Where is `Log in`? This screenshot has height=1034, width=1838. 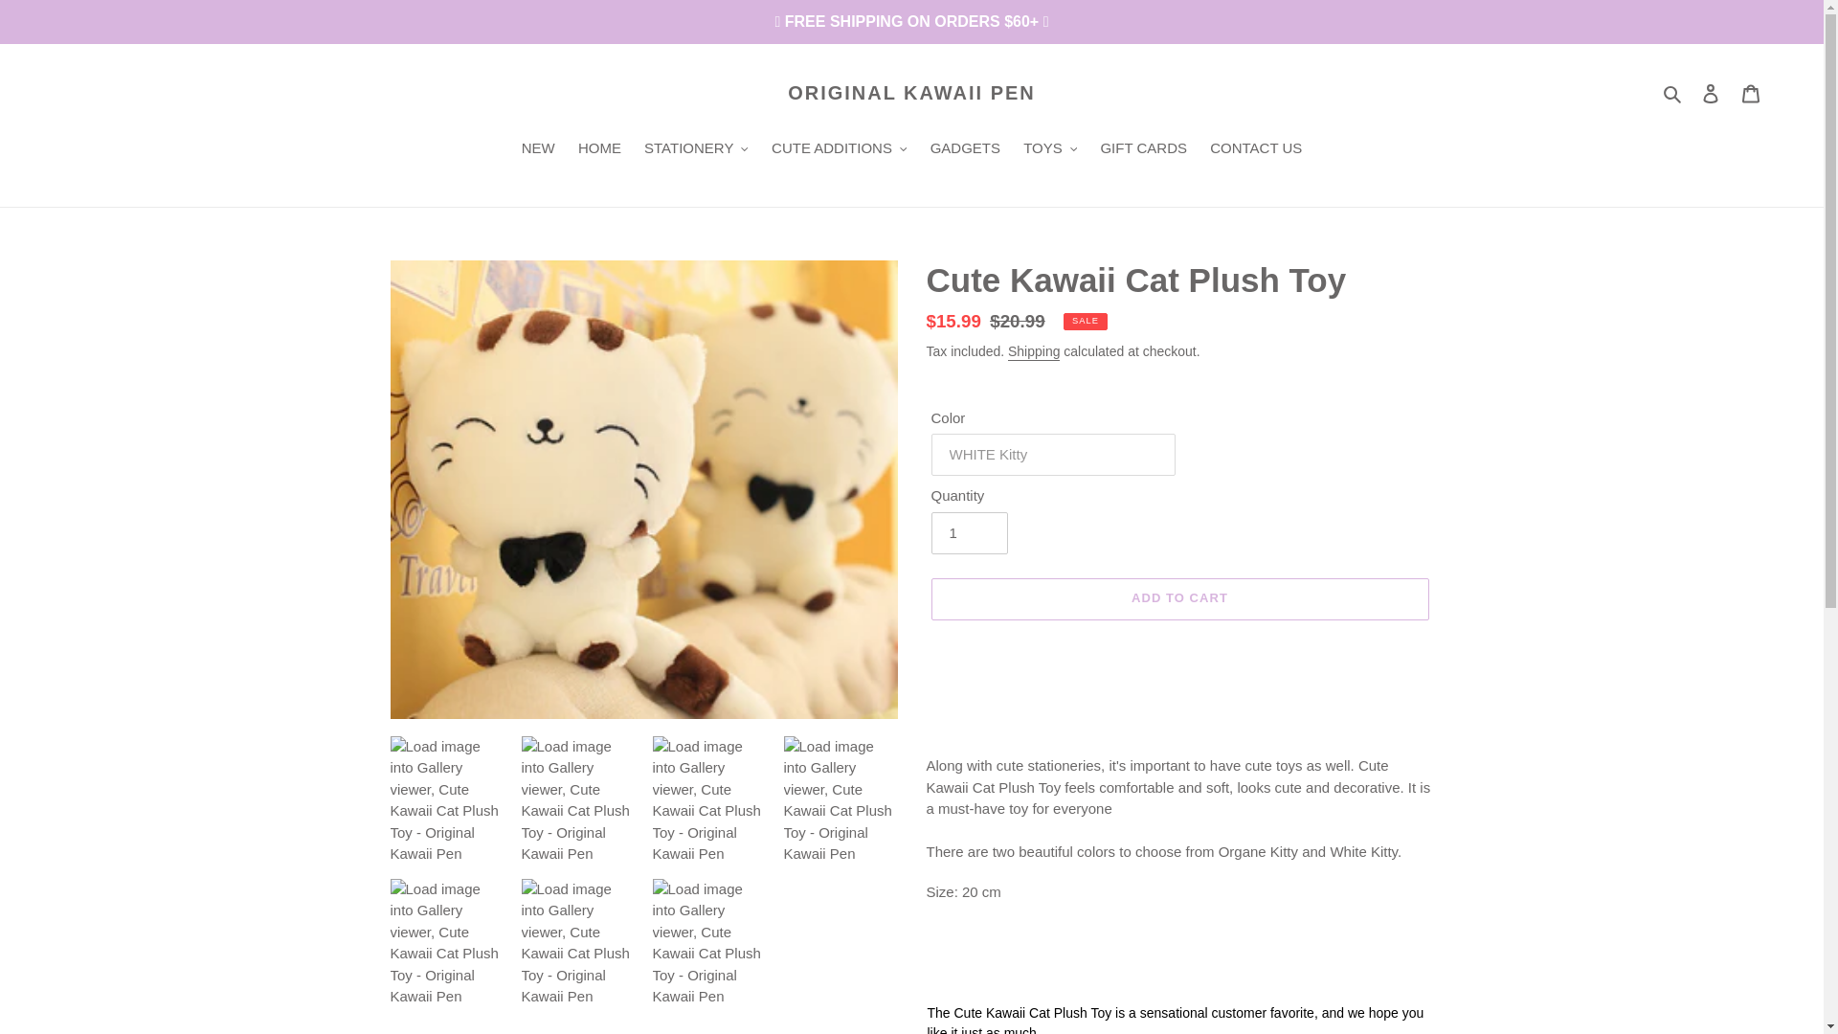
Log in is located at coordinates (1711, 92).